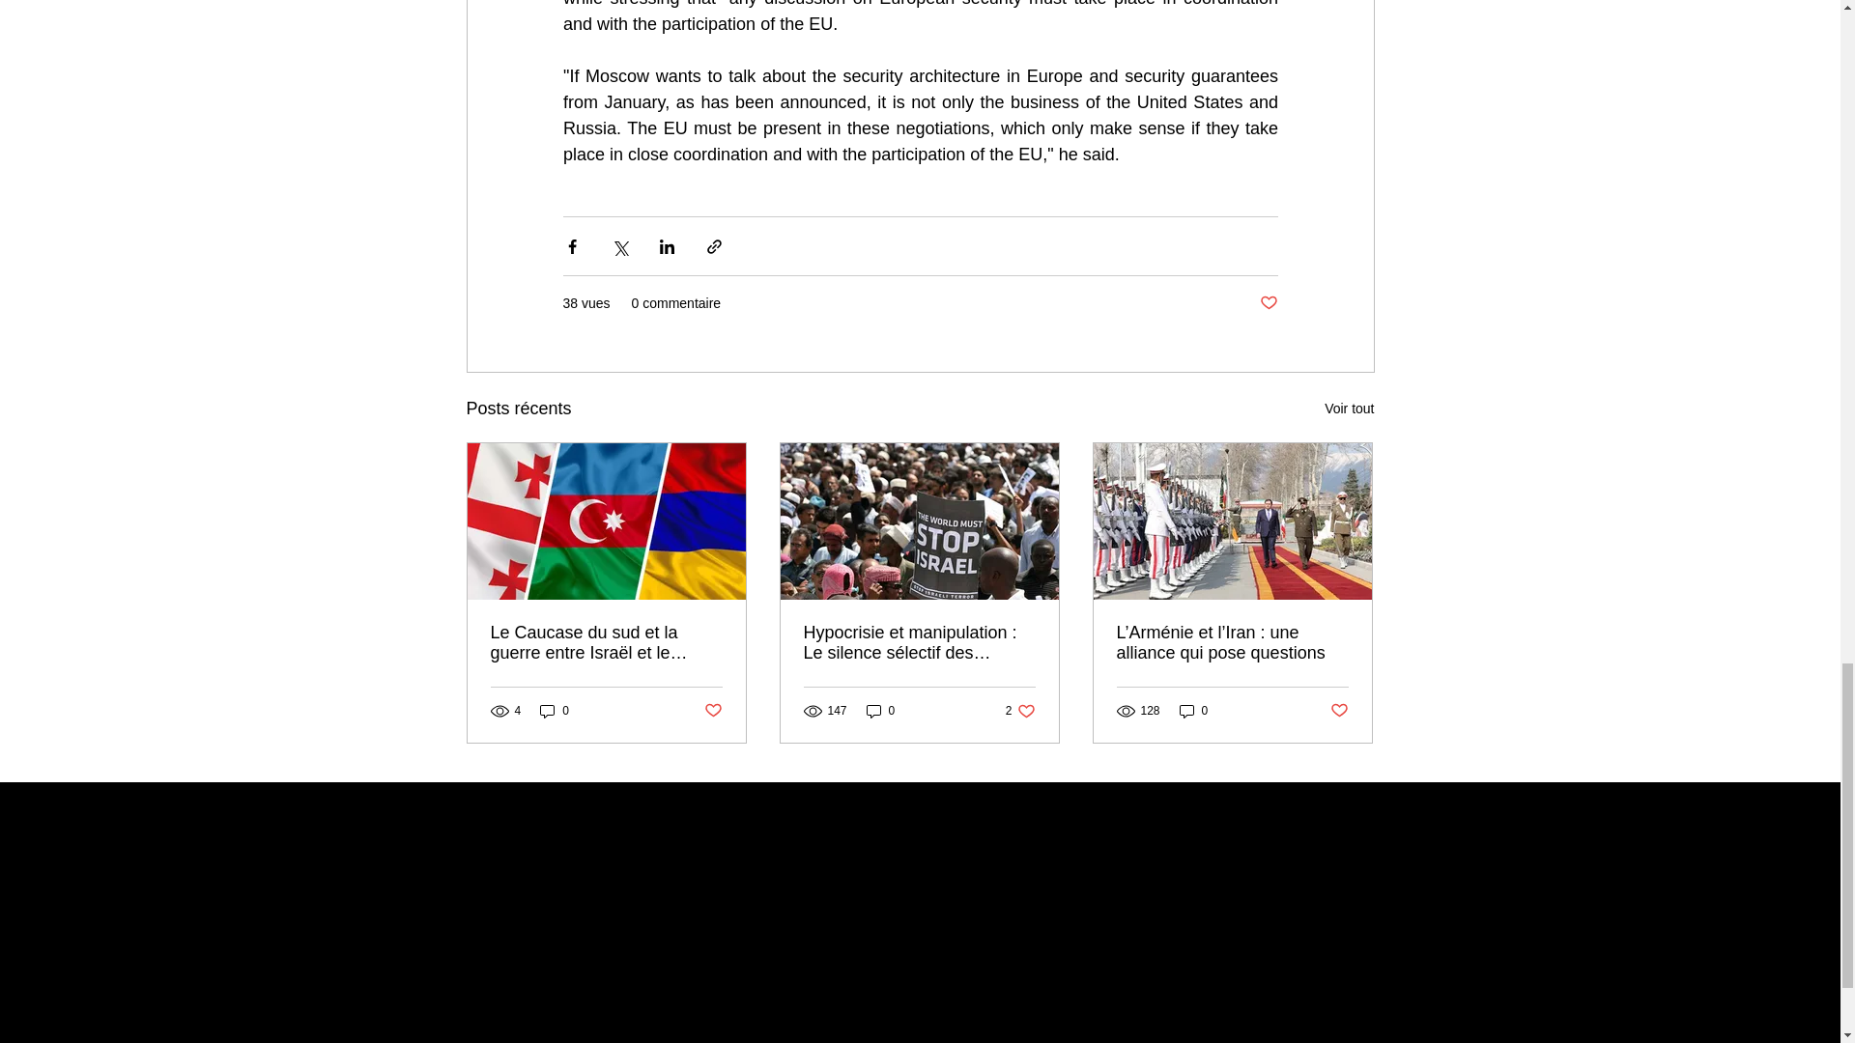  What do you see at coordinates (1339, 711) in the screenshot?
I see `Vous n'aimez plus ce post` at bounding box center [1339, 711].